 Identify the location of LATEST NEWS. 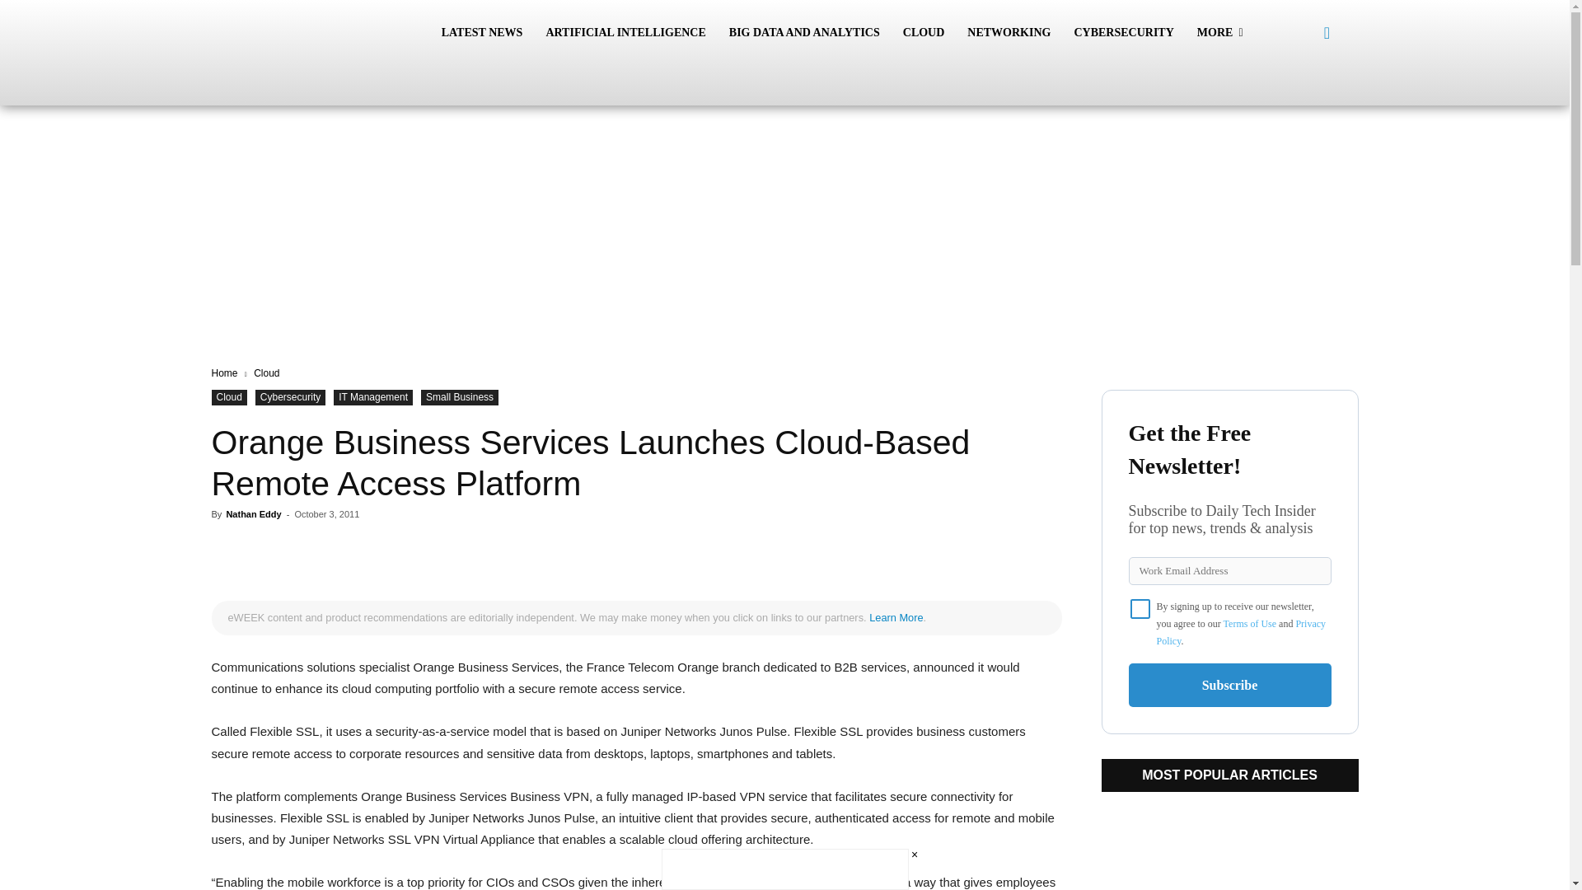
(482, 33).